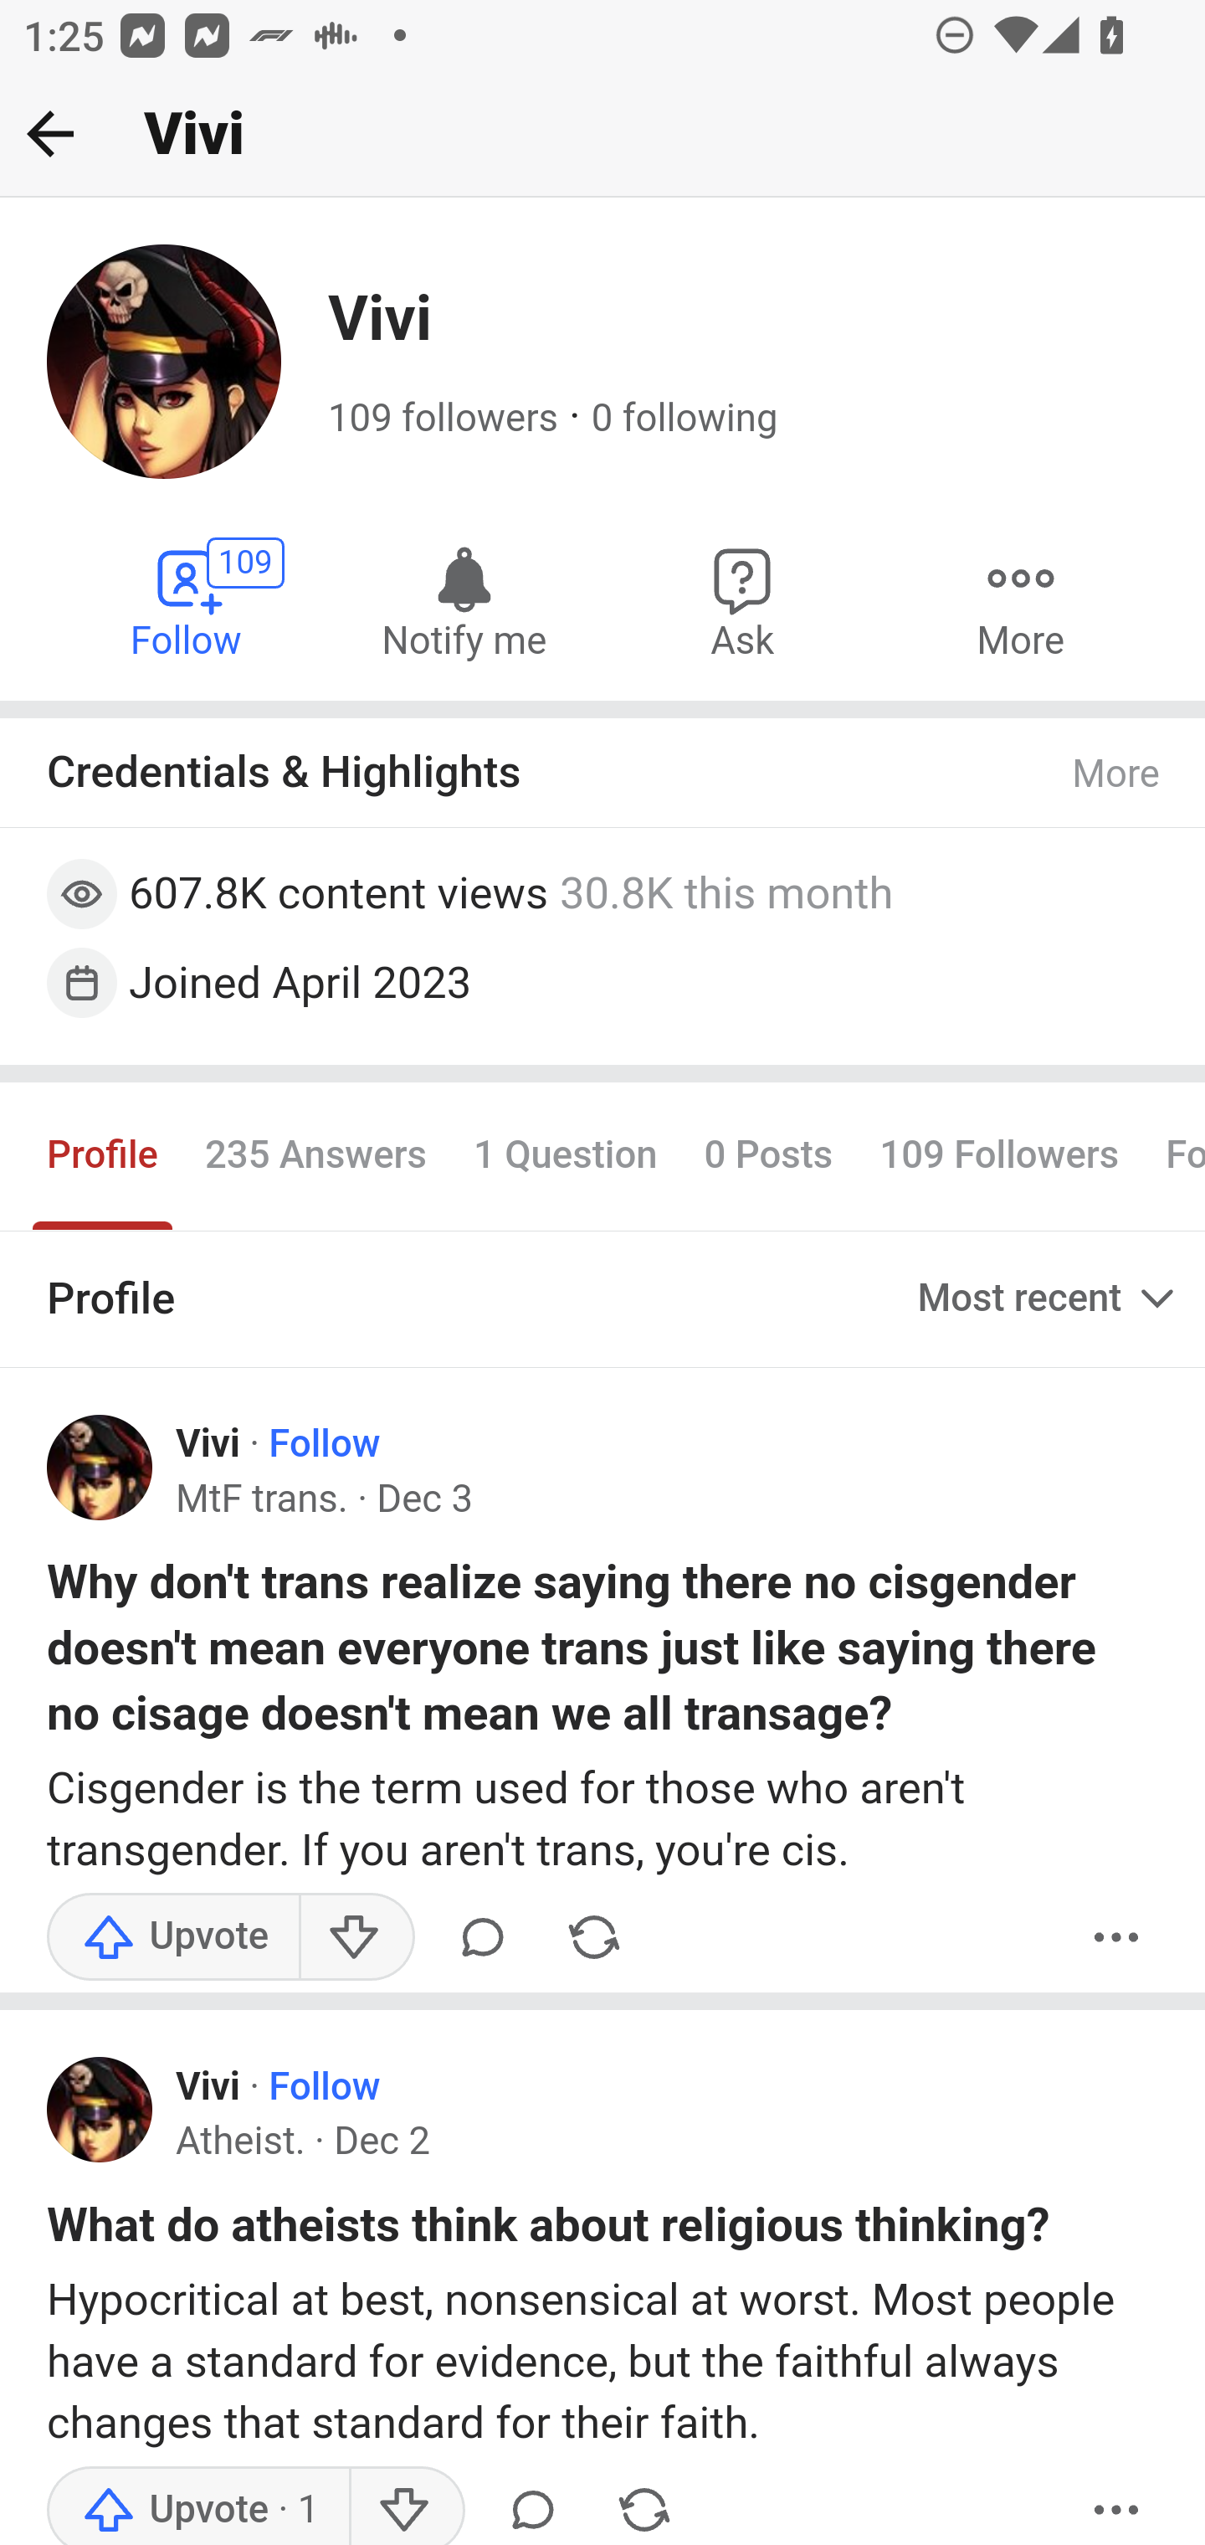  Describe the element at coordinates (323, 1444) in the screenshot. I see `Follow` at that location.